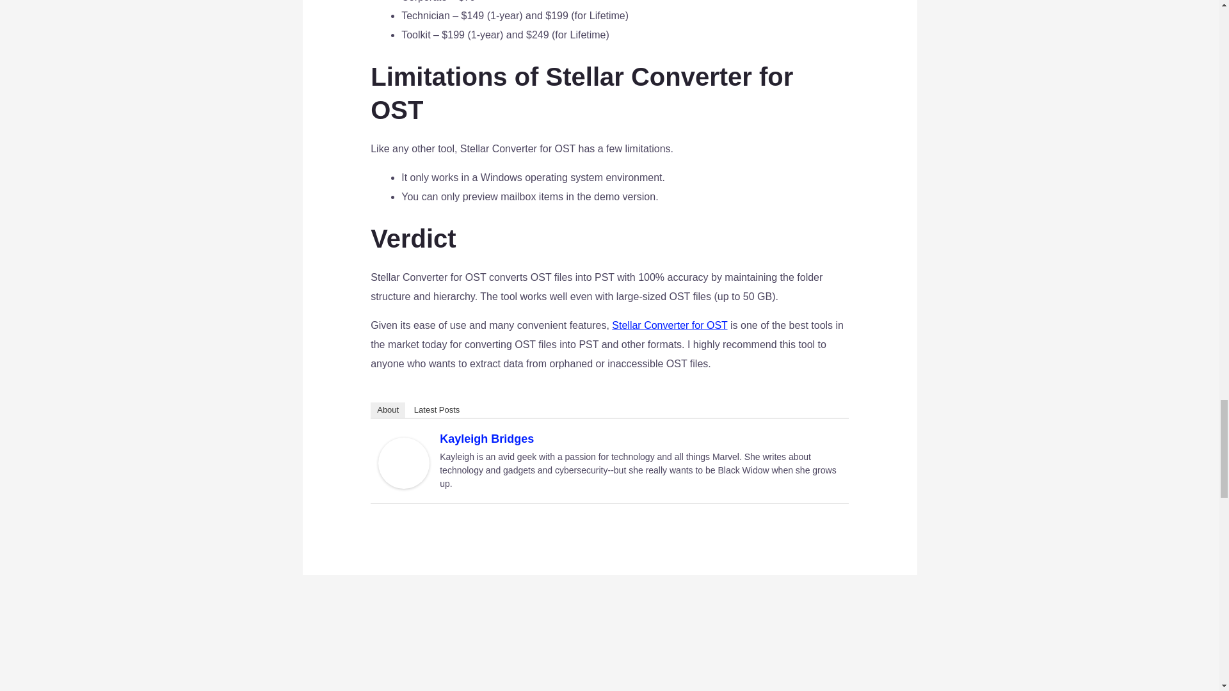 This screenshot has width=1229, height=691. What do you see at coordinates (388, 409) in the screenshot?
I see `About` at bounding box center [388, 409].